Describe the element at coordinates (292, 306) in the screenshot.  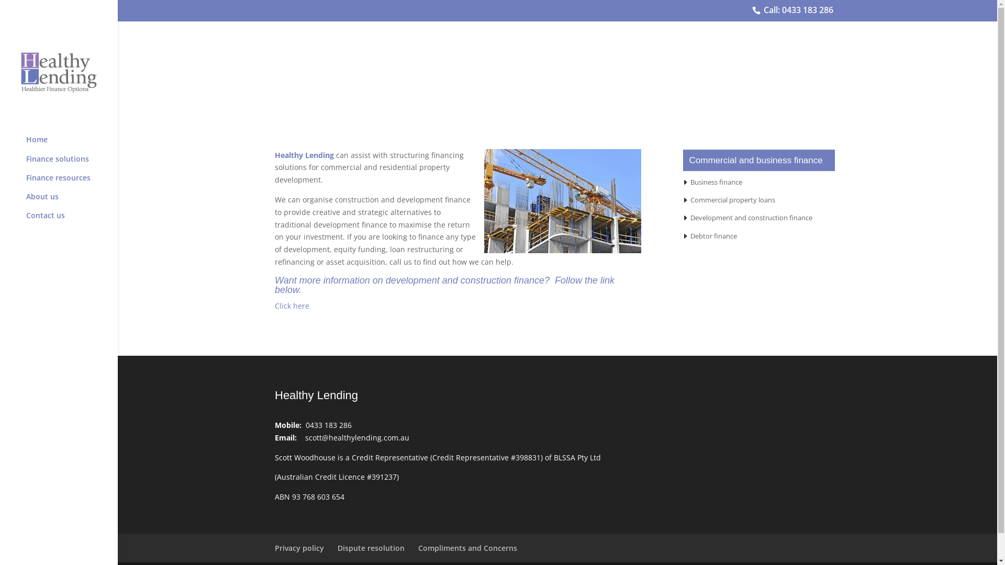
I see `Click here` at that location.